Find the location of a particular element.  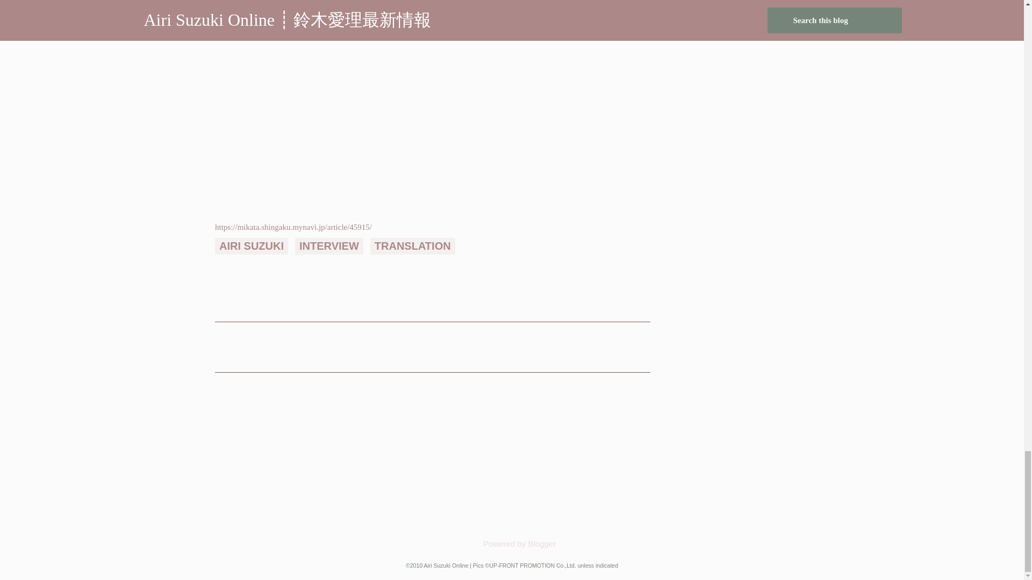

YouTube video player is located at coordinates (350, 474).